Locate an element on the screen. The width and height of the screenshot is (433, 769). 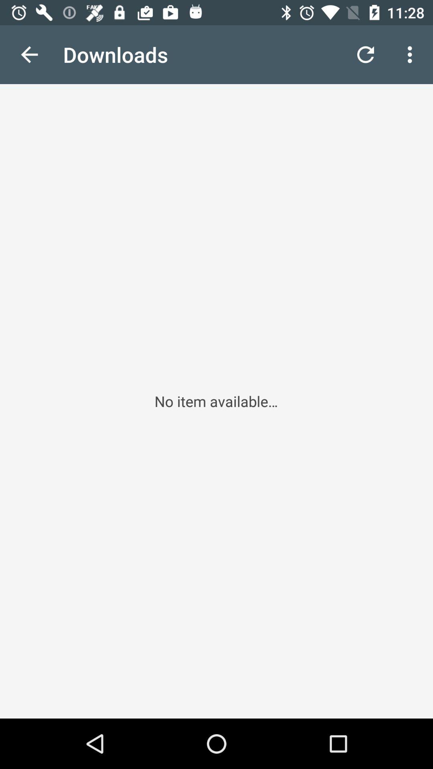
tap app next to downloads icon is located at coordinates (29, 54).